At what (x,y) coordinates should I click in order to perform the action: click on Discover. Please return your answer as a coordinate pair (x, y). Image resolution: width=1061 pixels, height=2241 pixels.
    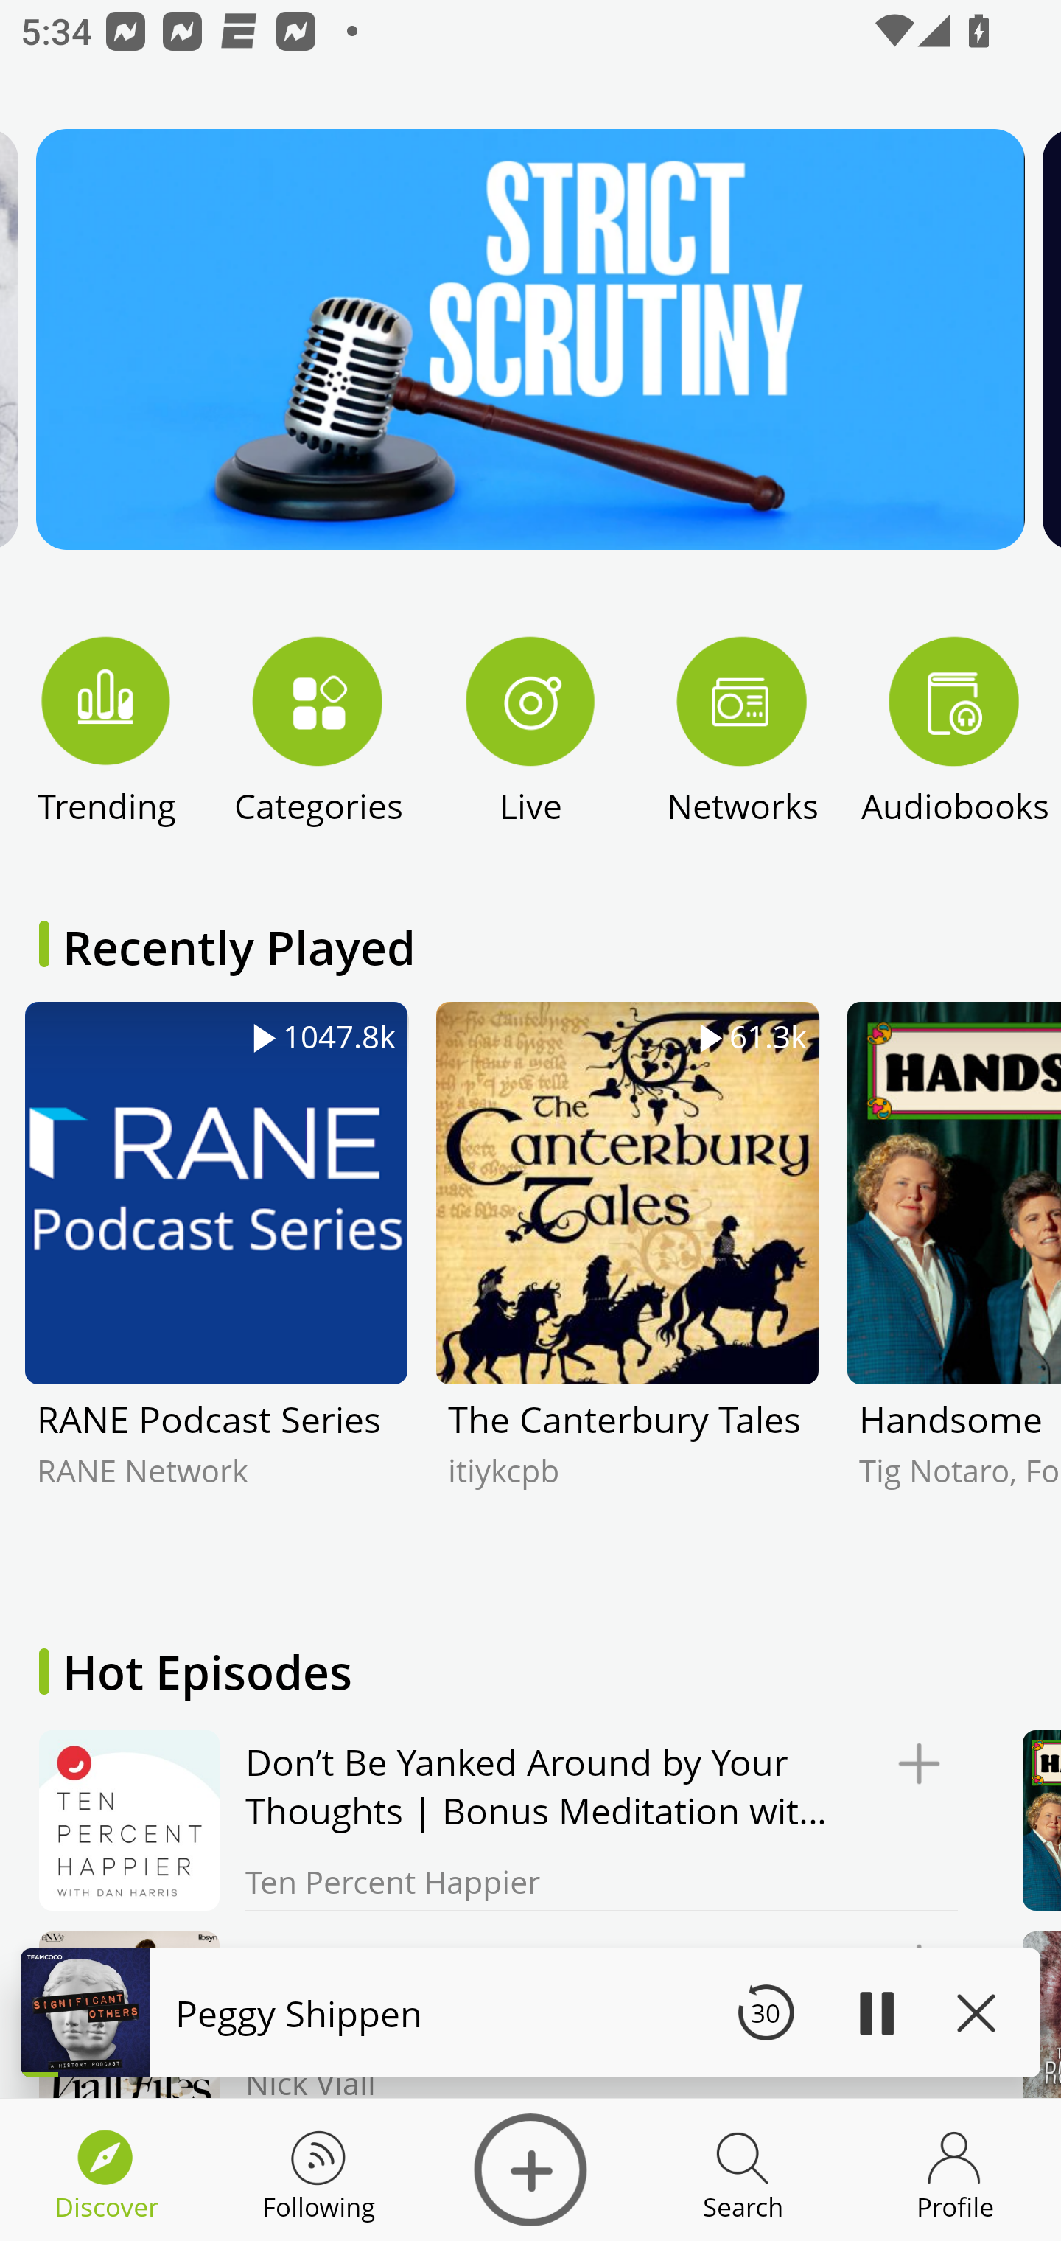
    Looking at the image, I should click on (530, 2170).